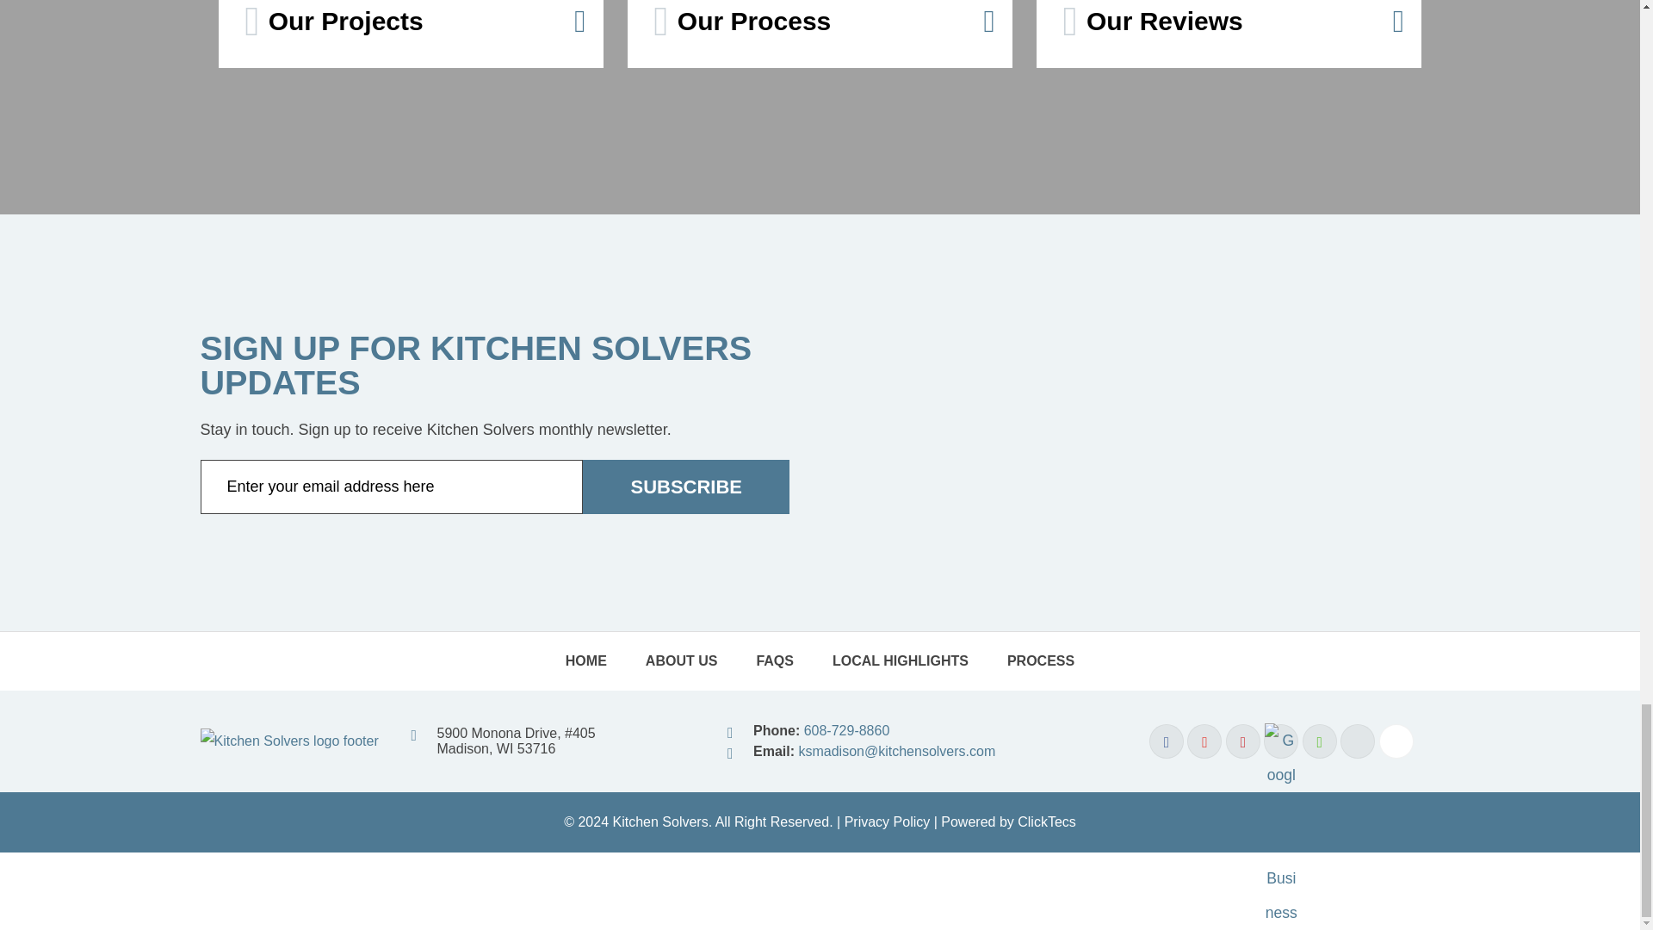 Image resolution: width=1653 pixels, height=930 pixels. What do you see at coordinates (410, 34) in the screenshot?
I see `Our Projects` at bounding box center [410, 34].